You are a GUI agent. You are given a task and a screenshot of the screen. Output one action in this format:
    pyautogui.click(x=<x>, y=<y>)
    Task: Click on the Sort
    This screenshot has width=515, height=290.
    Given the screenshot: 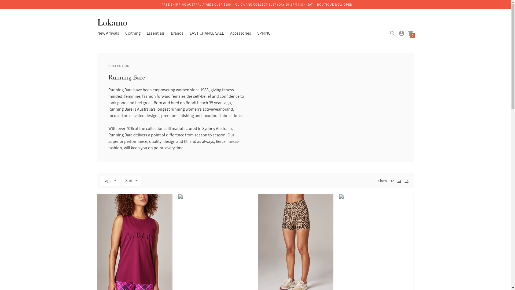 What is the action you would take?
    pyautogui.click(x=131, y=181)
    